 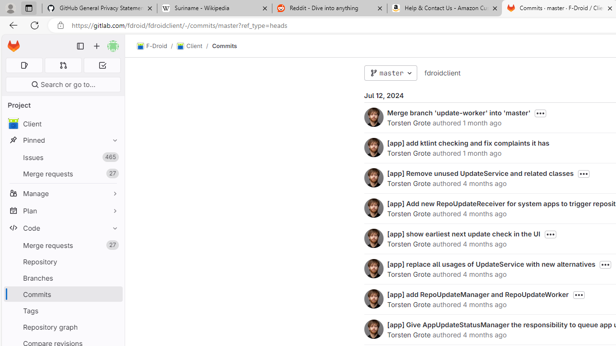 I want to click on Pin Commits, so click(x=113, y=294).